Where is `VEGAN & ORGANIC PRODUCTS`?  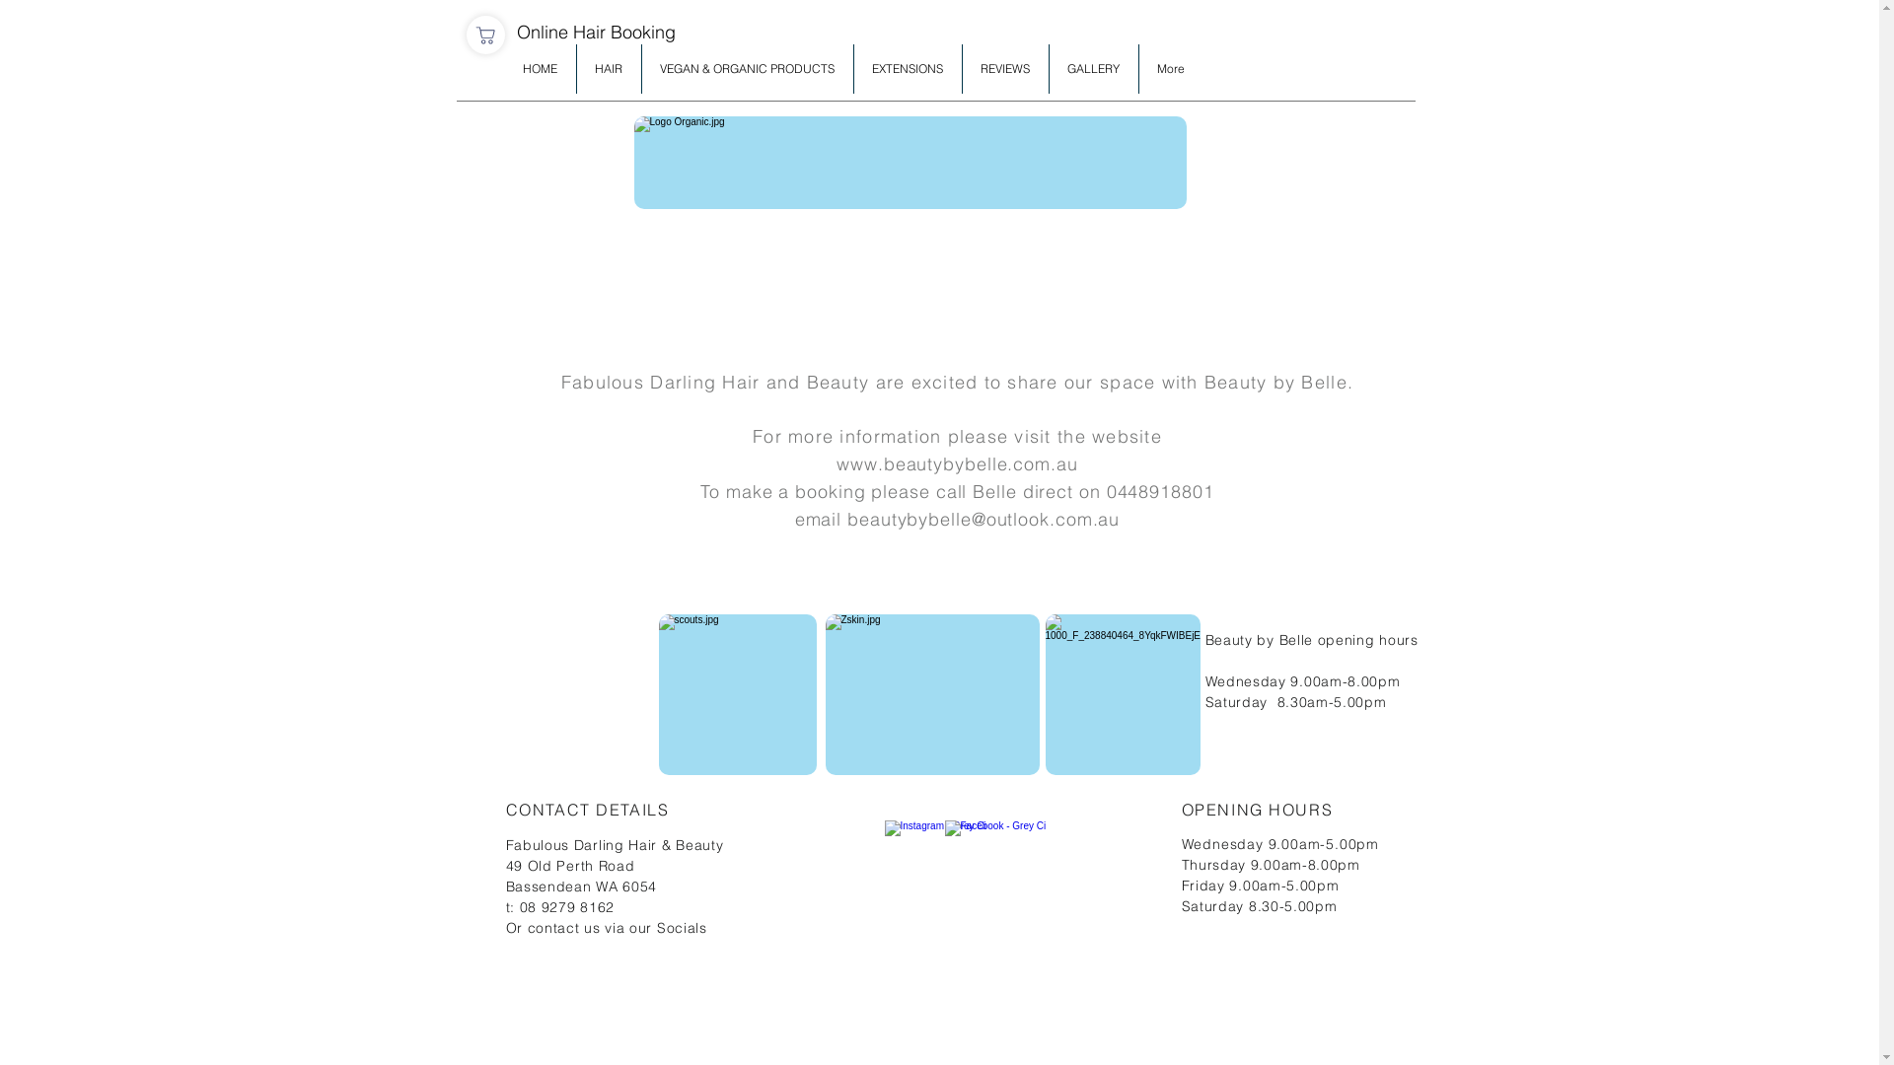
VEGAN & ORGANIC PRODUCTS is located at coordinates (747, 69).